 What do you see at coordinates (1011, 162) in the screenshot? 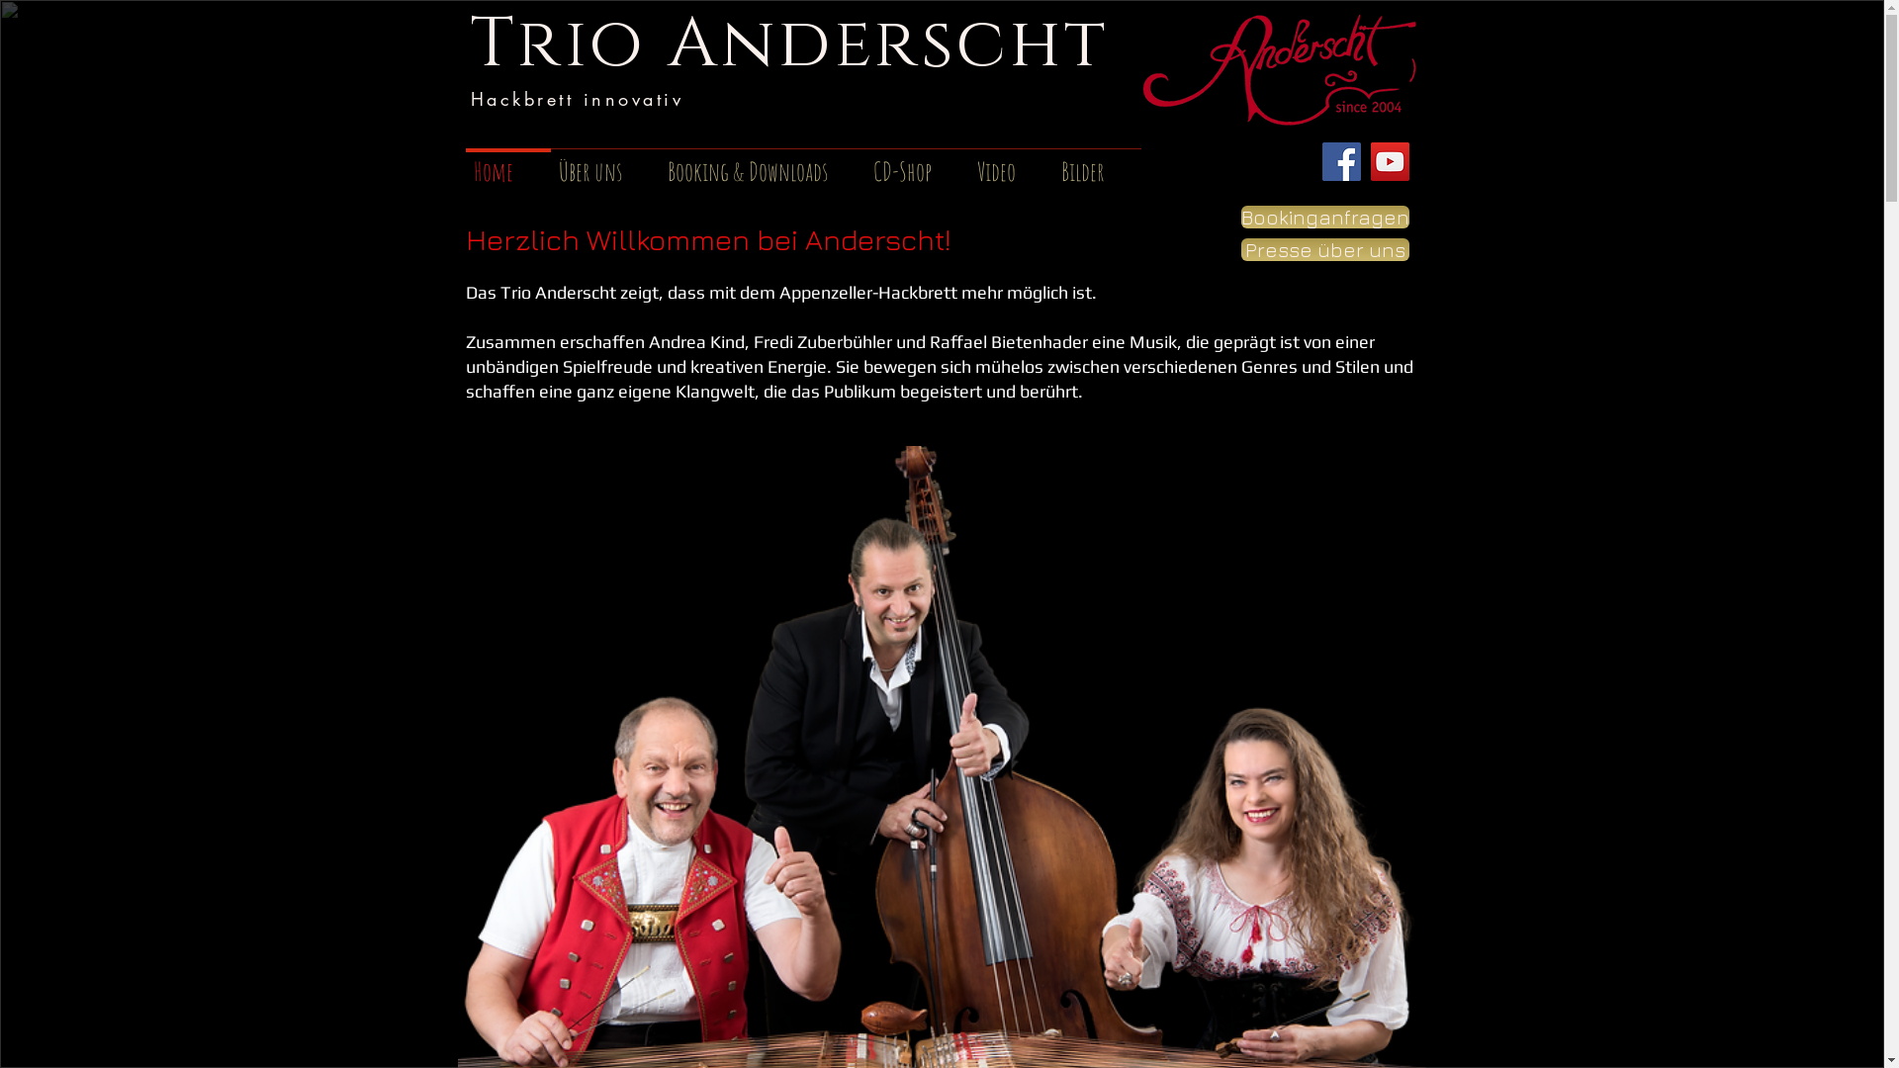
I see `Video` at bounding box center [1011, 162].